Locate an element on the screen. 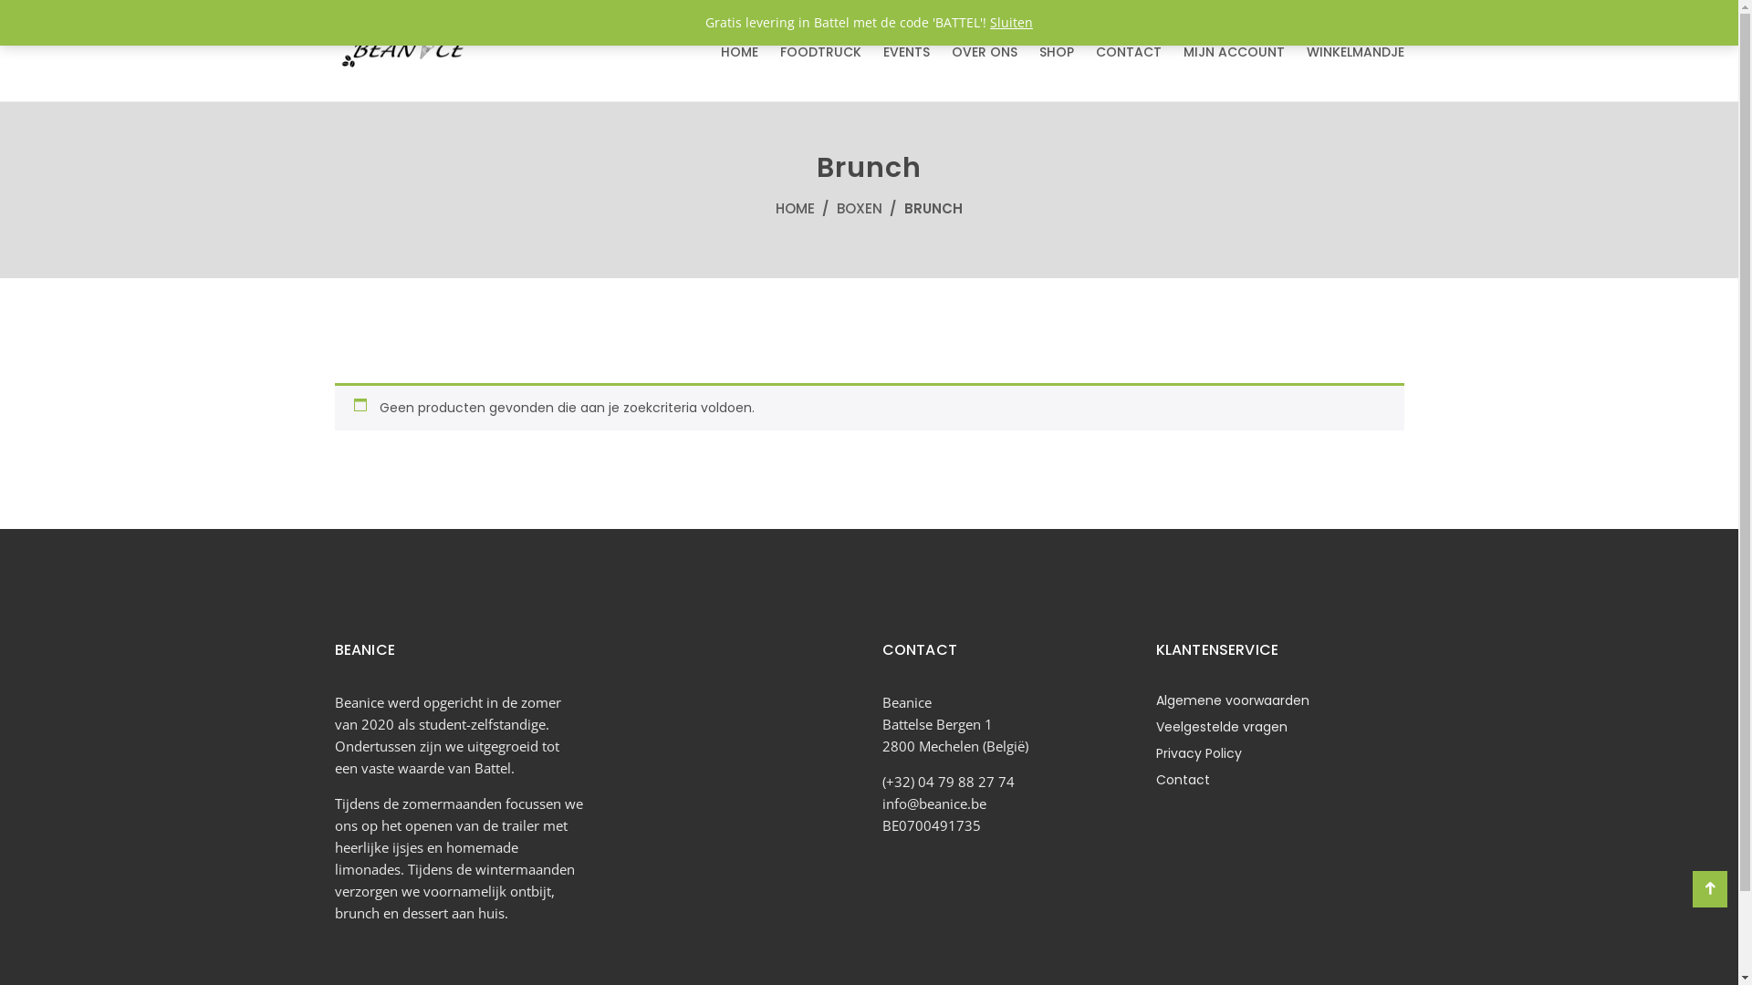  WINKELMANDJE is located at coordinates (1356, 52).